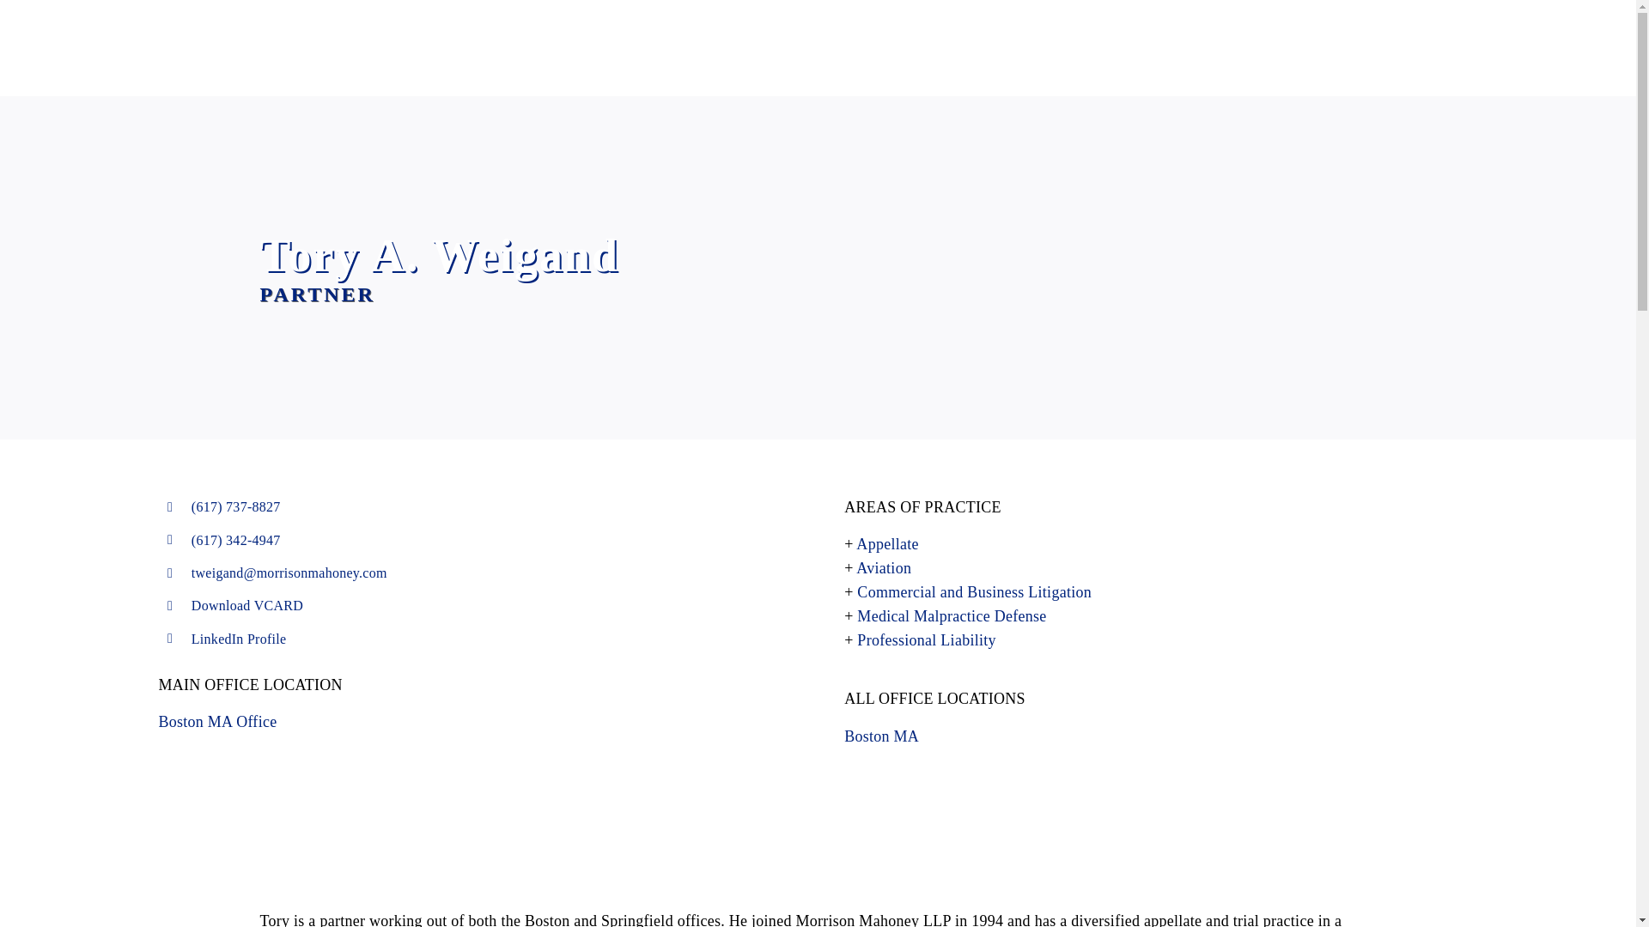 Image resolution: width=1649 pixels, height=927 pixels. Describe the element at coordinates (926, 640) in the screenshot. I see `Professional Liability` at that location.